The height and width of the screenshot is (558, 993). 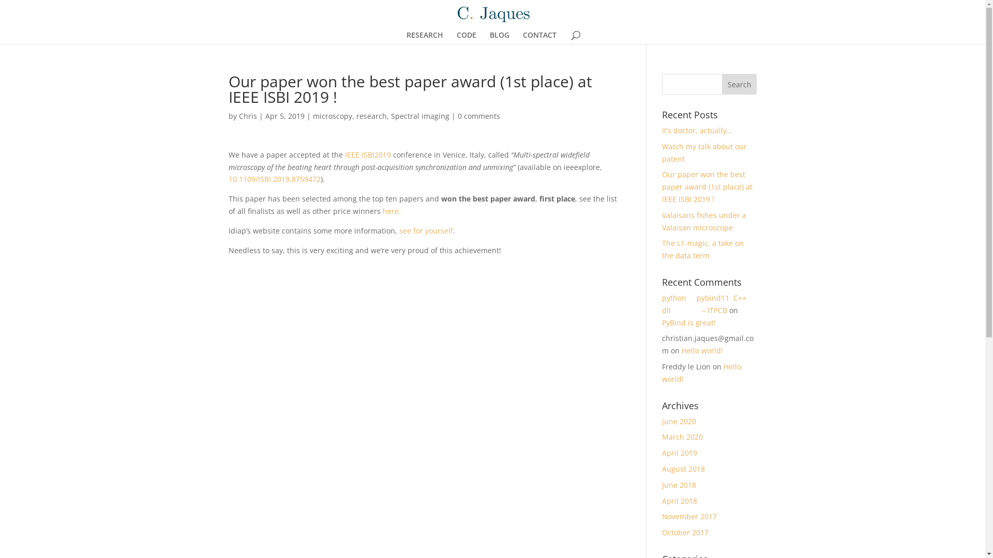 I want to click on June 2018, so click(x=679, y=485).